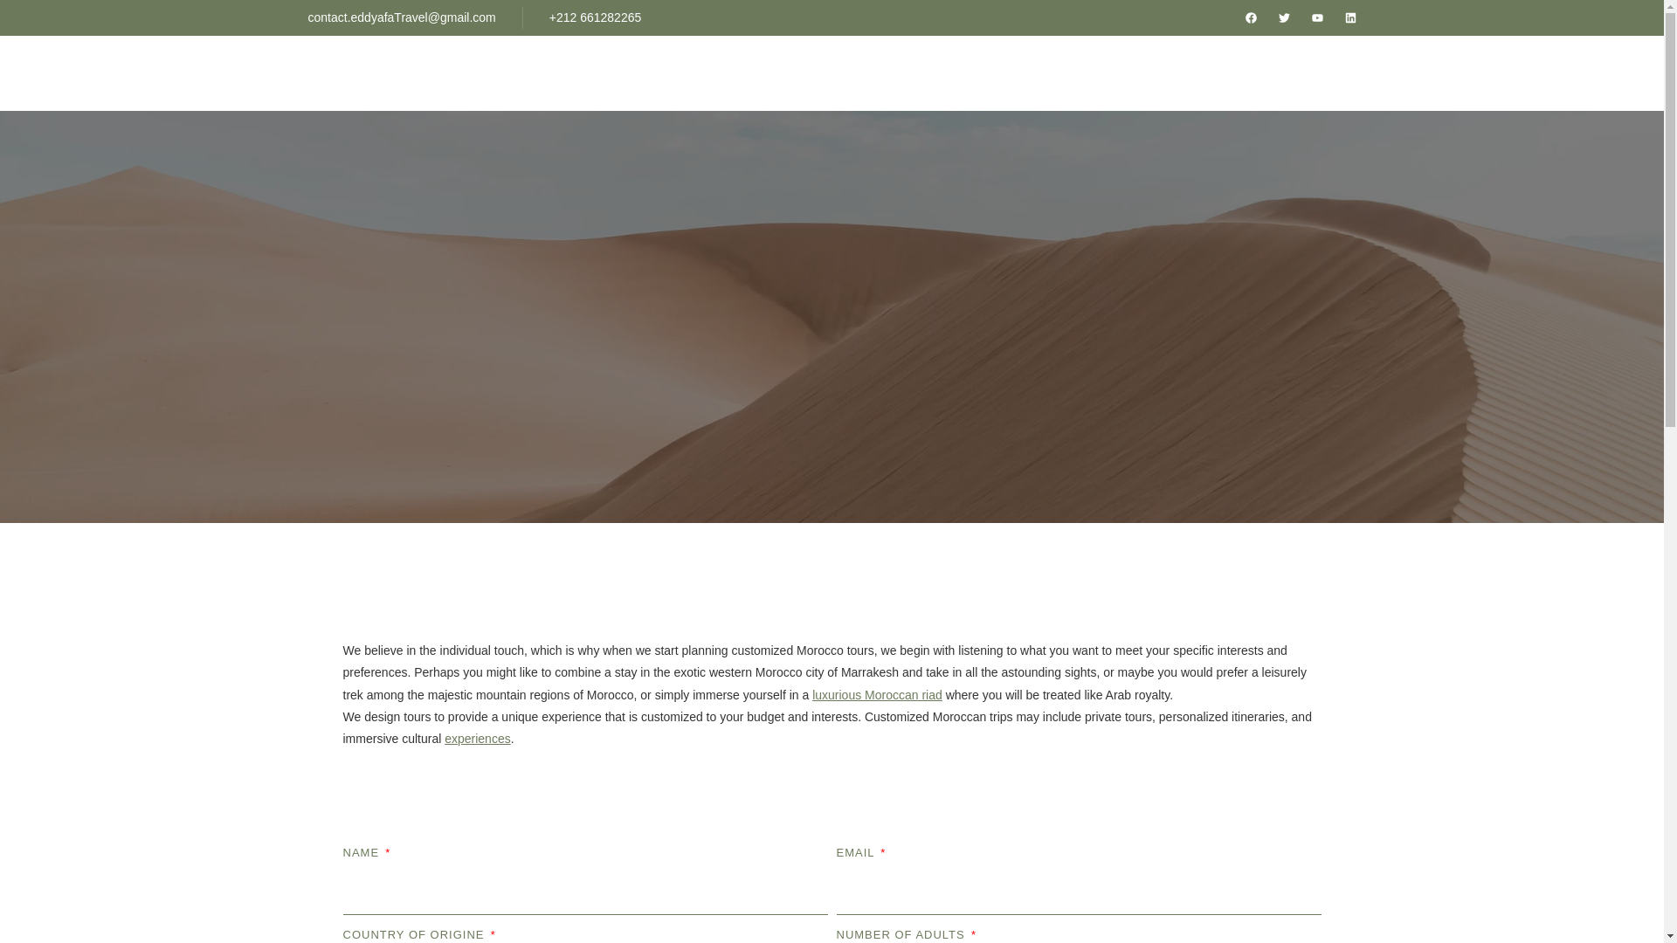 This screenshot has width=1677, height=943. I want to click on experiences, so click(477, 739).